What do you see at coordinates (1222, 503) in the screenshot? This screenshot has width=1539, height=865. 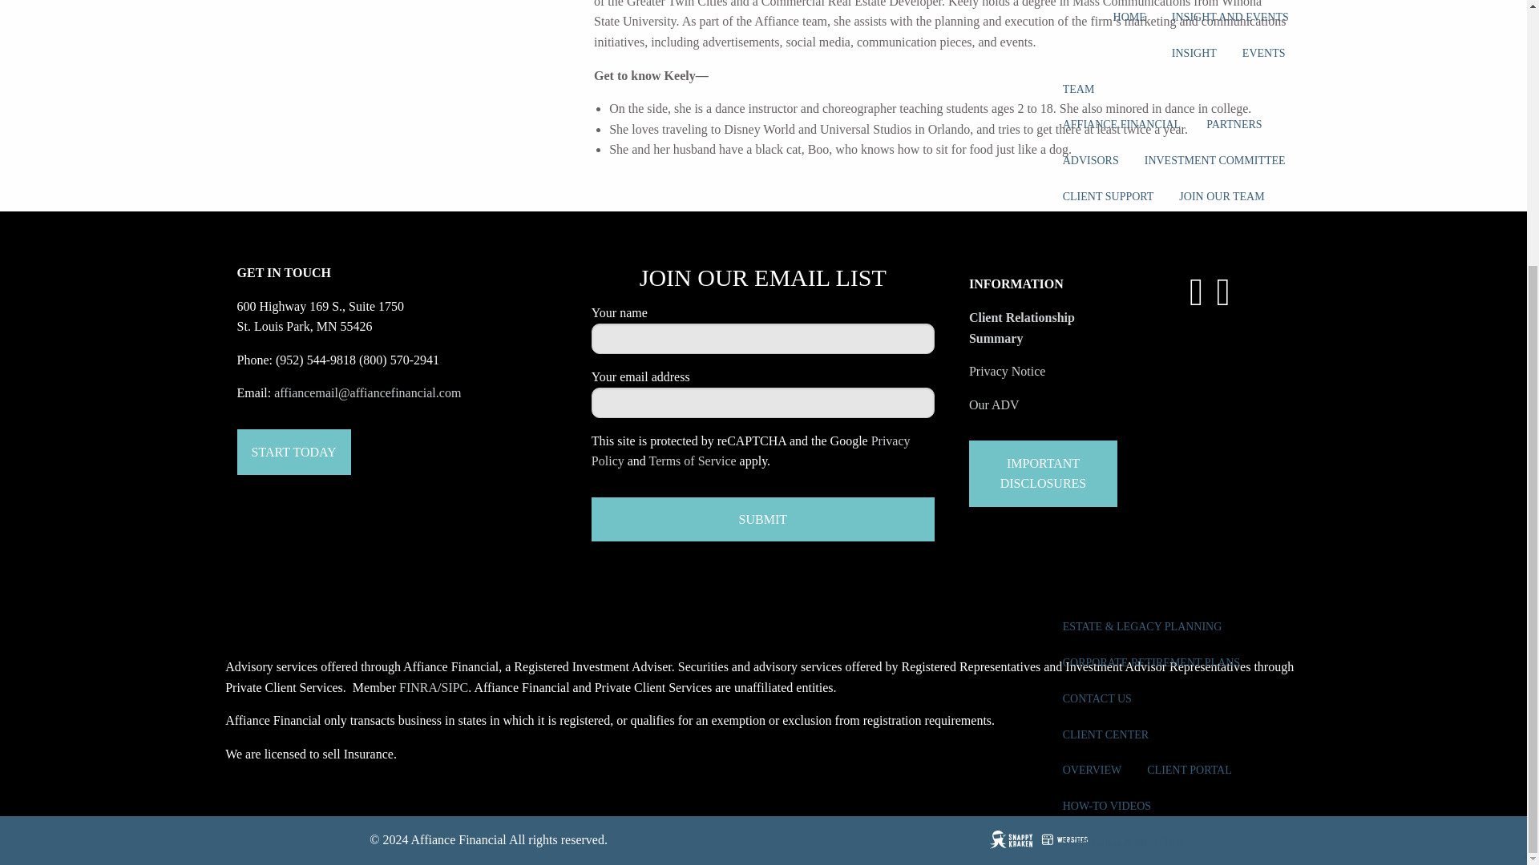 I see `CONTACT US` at bounding box center [1222, 503].